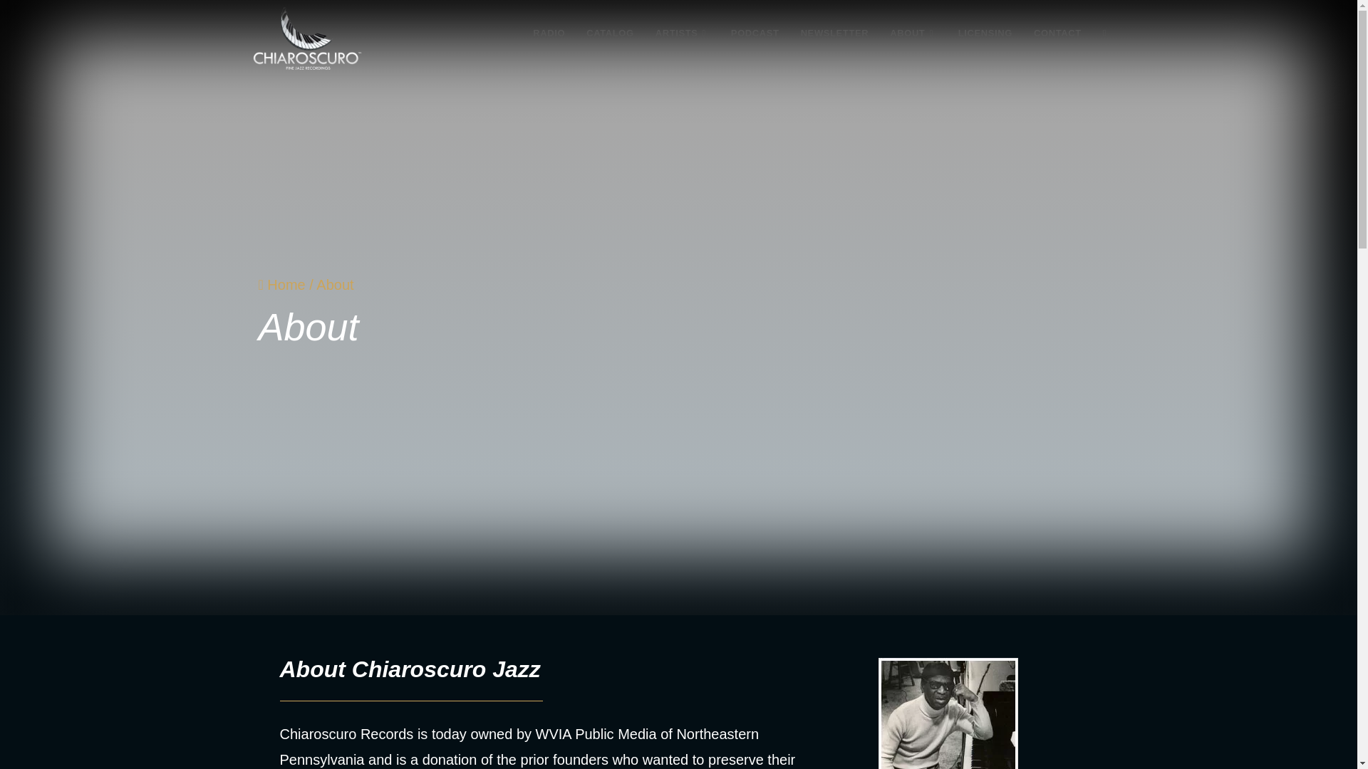 The width and height of the screenshot is (1368, 769). What do you see at coordinates (683, 33) in the screenshot?
I see `ARTISTS` at bounding box center [683, 33].